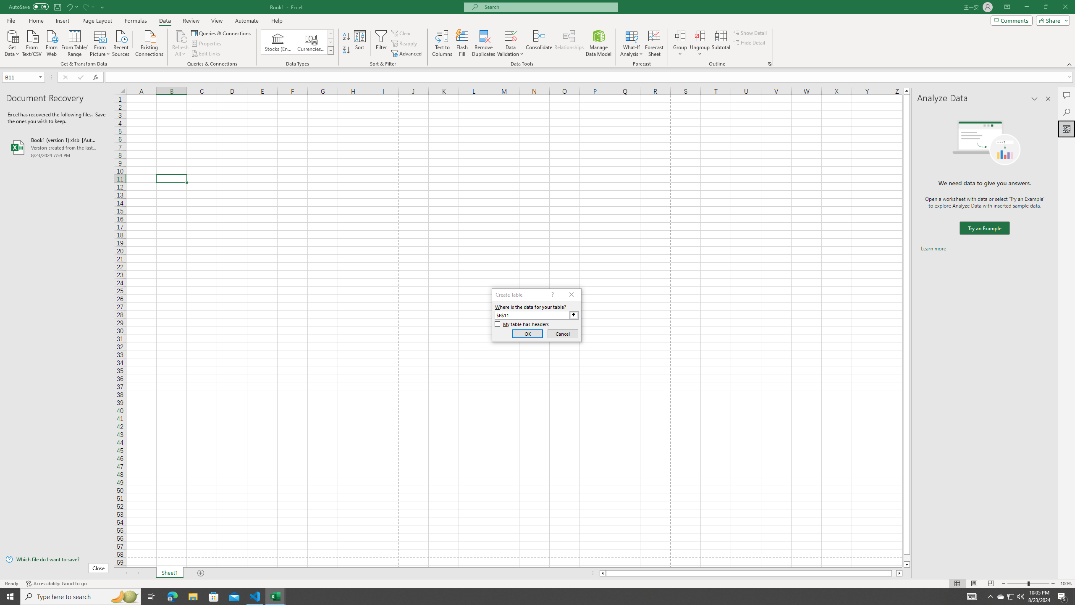  What do you see at coordinates (933, 249) in the screenshot?
I see `Learn more` at bounding box center [933, 249].